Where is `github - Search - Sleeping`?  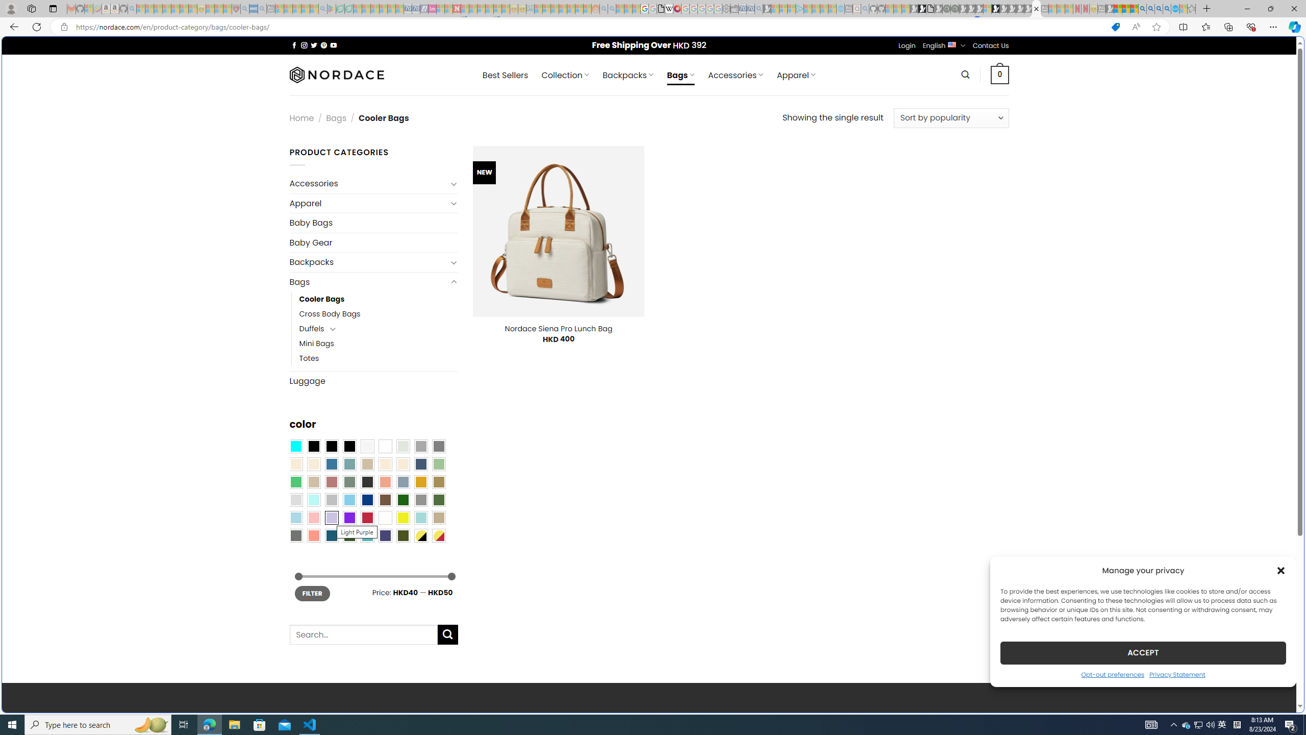
github - Search - Sleeping is located at coordinates (865, 9).